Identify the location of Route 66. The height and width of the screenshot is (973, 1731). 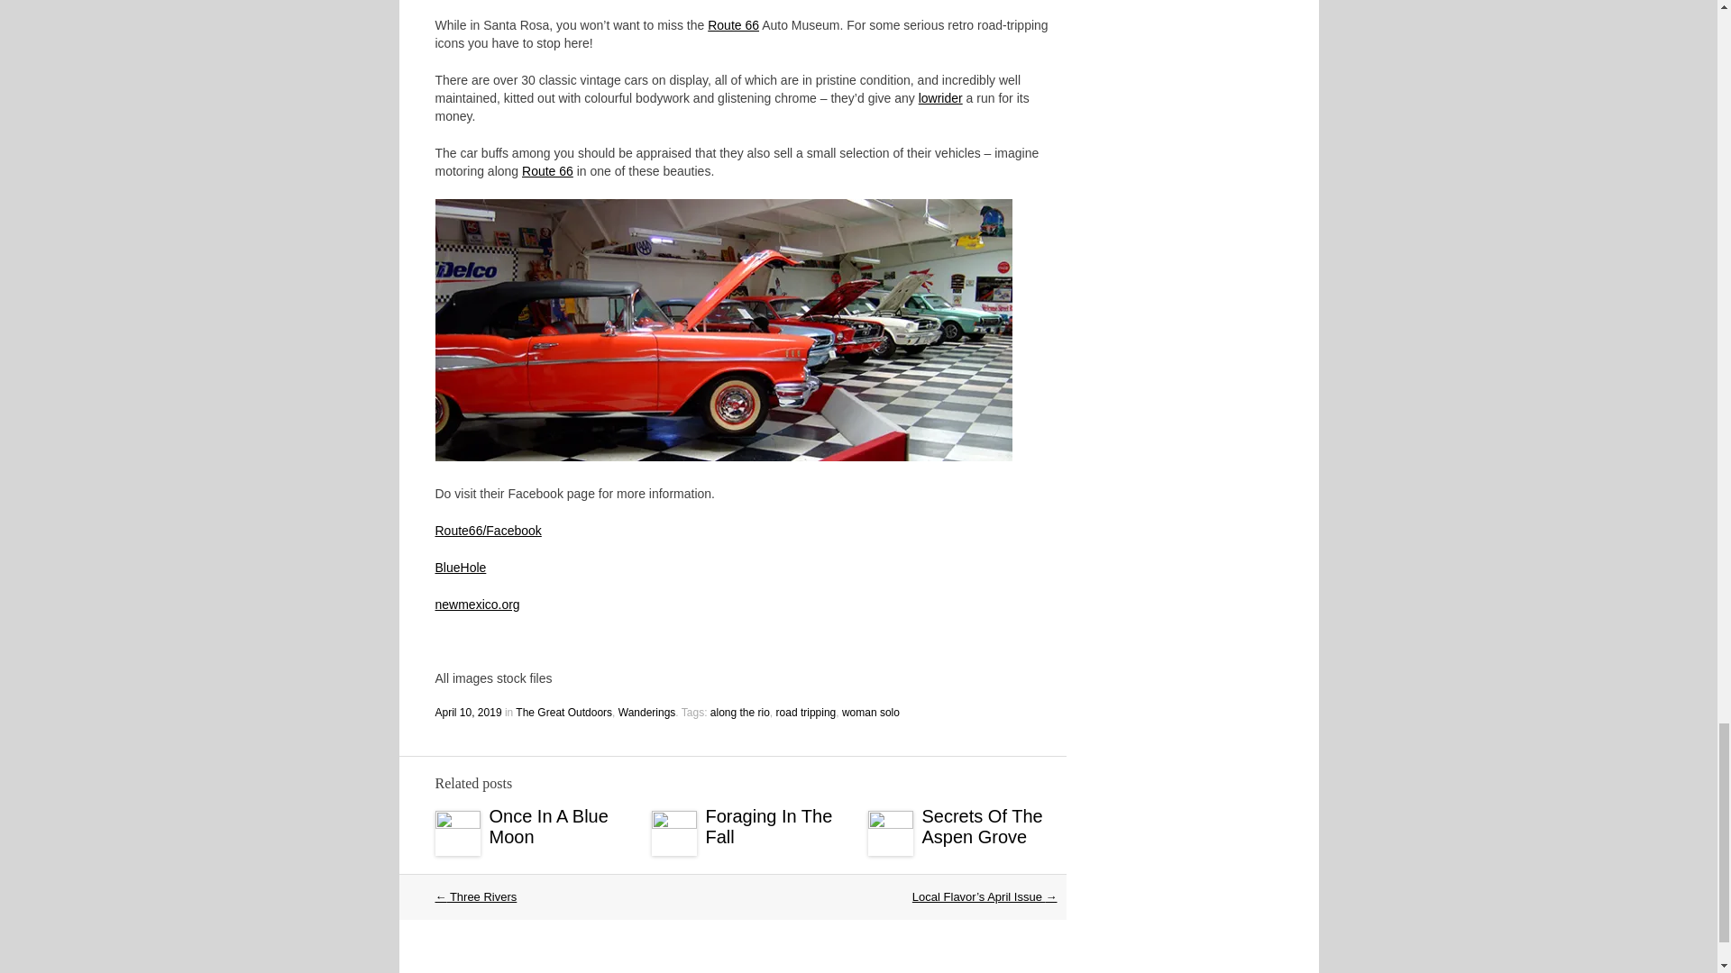
(734, 25).